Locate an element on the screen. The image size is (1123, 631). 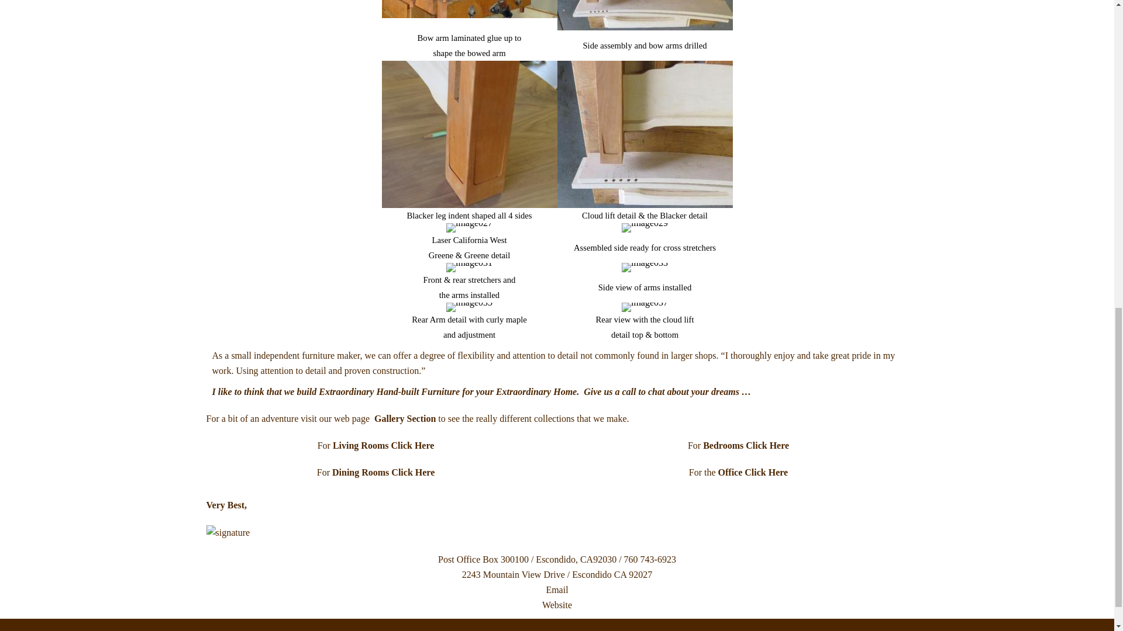
Click Here is located at coordinates (767, 445).